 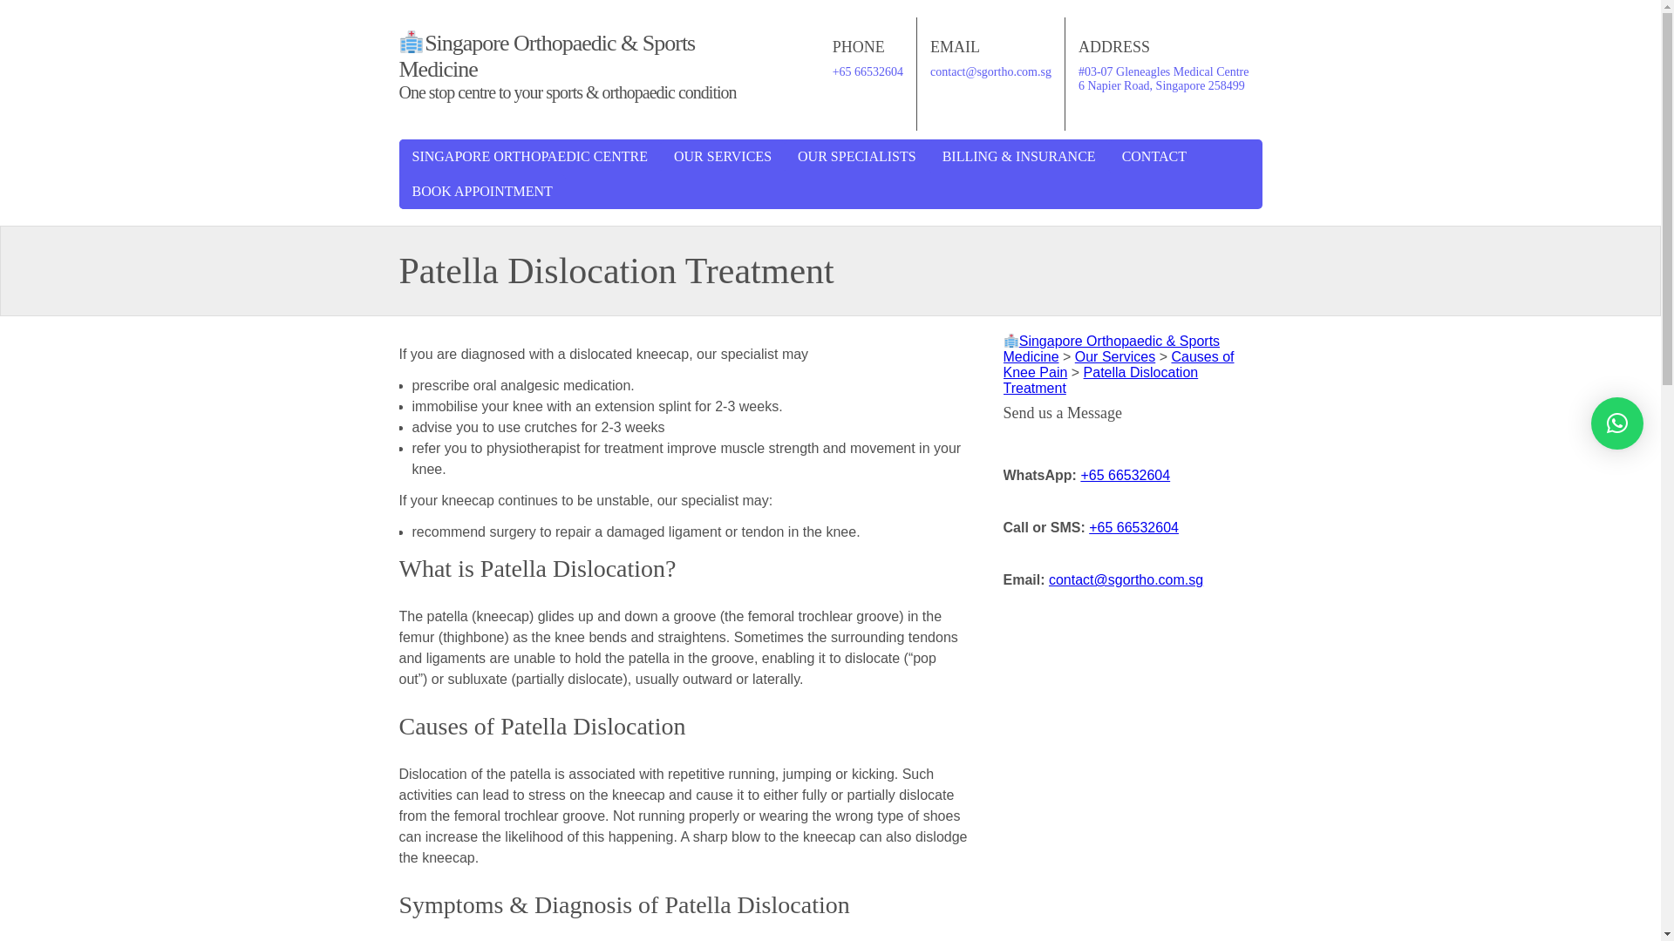 I want to click on CONTACT, so click(x=1154, y=156).